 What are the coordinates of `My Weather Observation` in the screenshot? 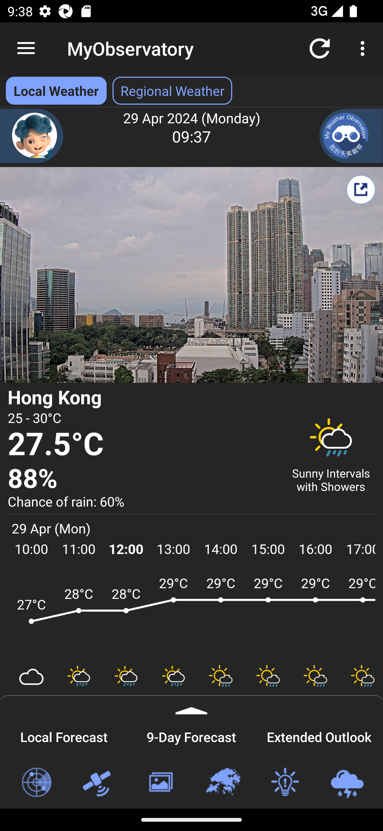 It's located at (351, 136).